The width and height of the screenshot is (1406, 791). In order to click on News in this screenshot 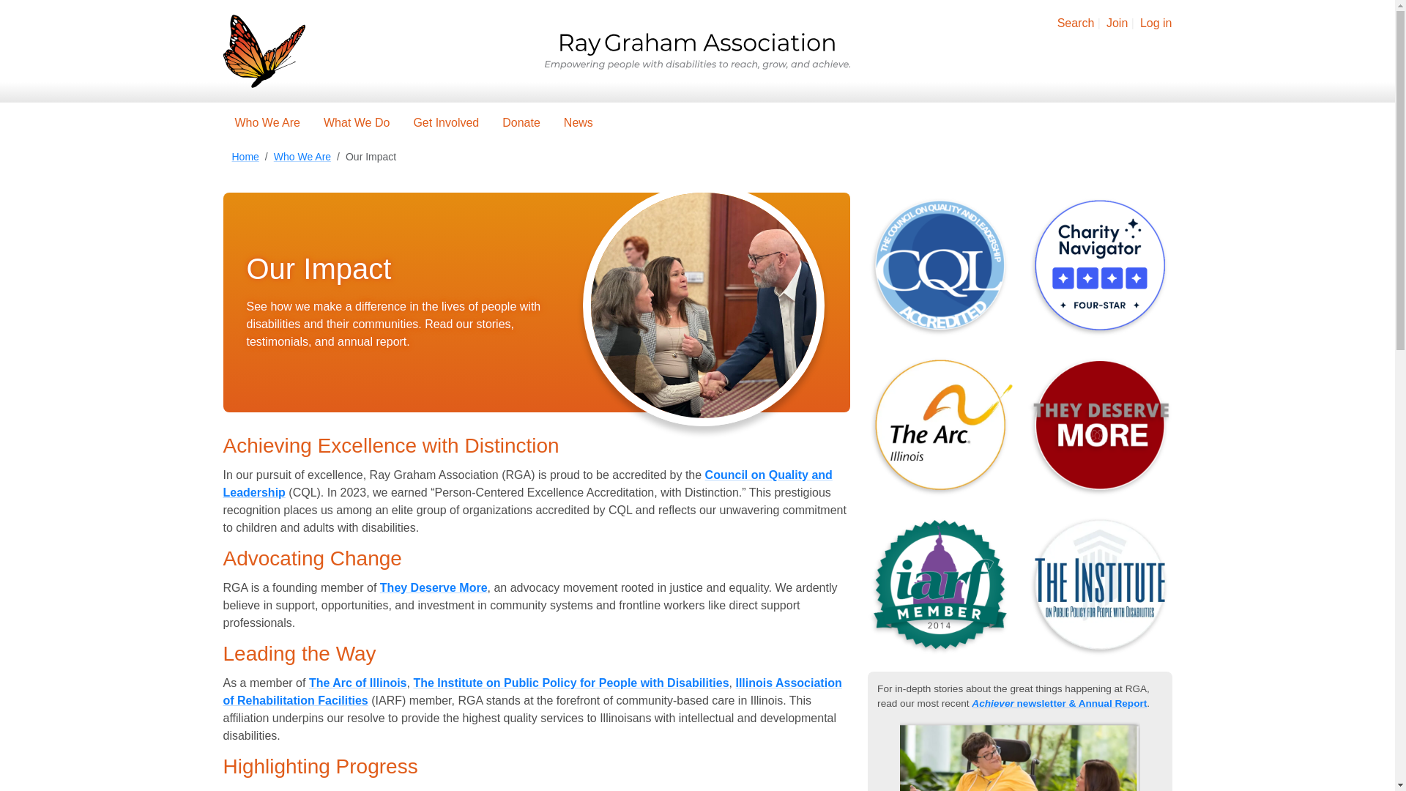, I will do `click(579, 122)`.